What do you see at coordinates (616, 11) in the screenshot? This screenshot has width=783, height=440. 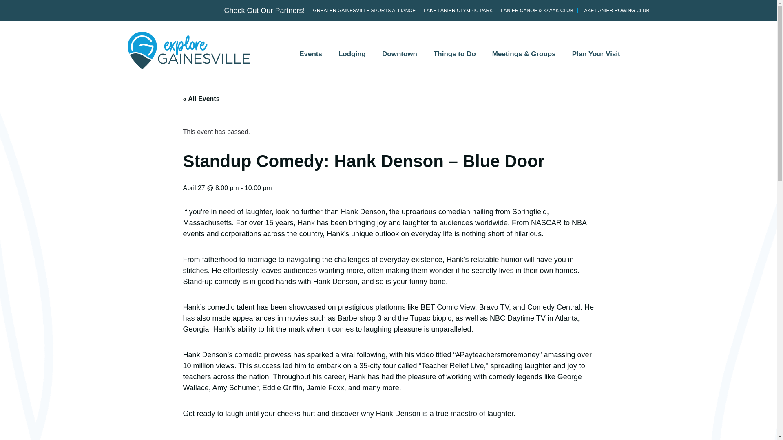 I see `LAKE LANIER ROWING CLUB` at bounding box center [616, 11].